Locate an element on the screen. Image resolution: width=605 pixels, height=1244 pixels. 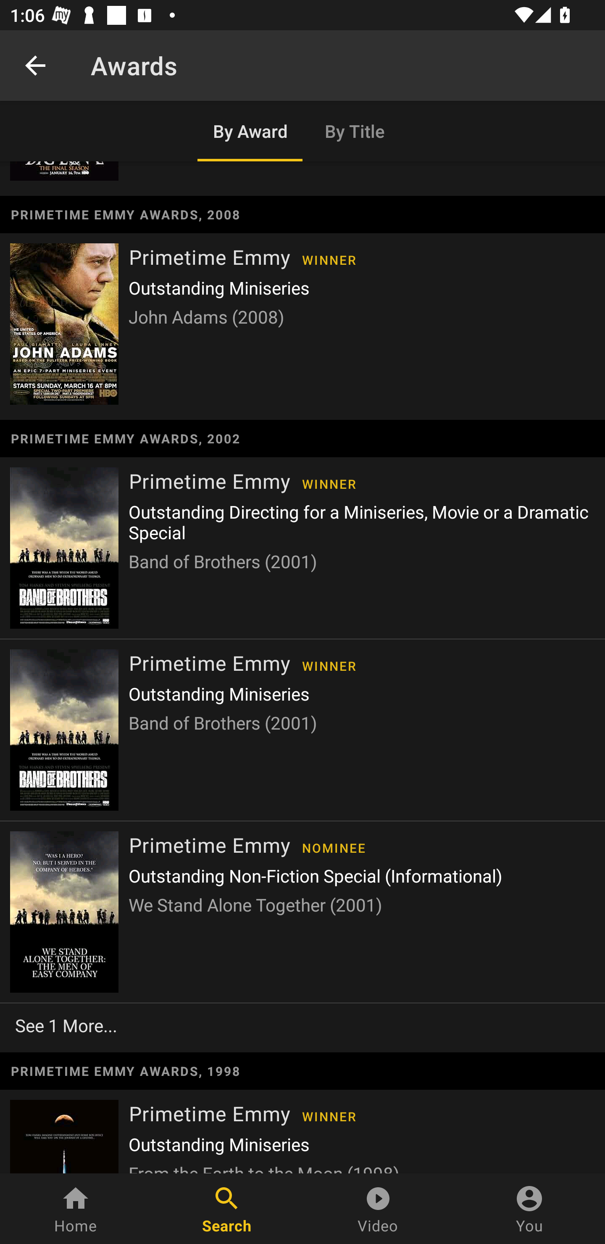
See 1 More... is located at coordinates (302, 1025).